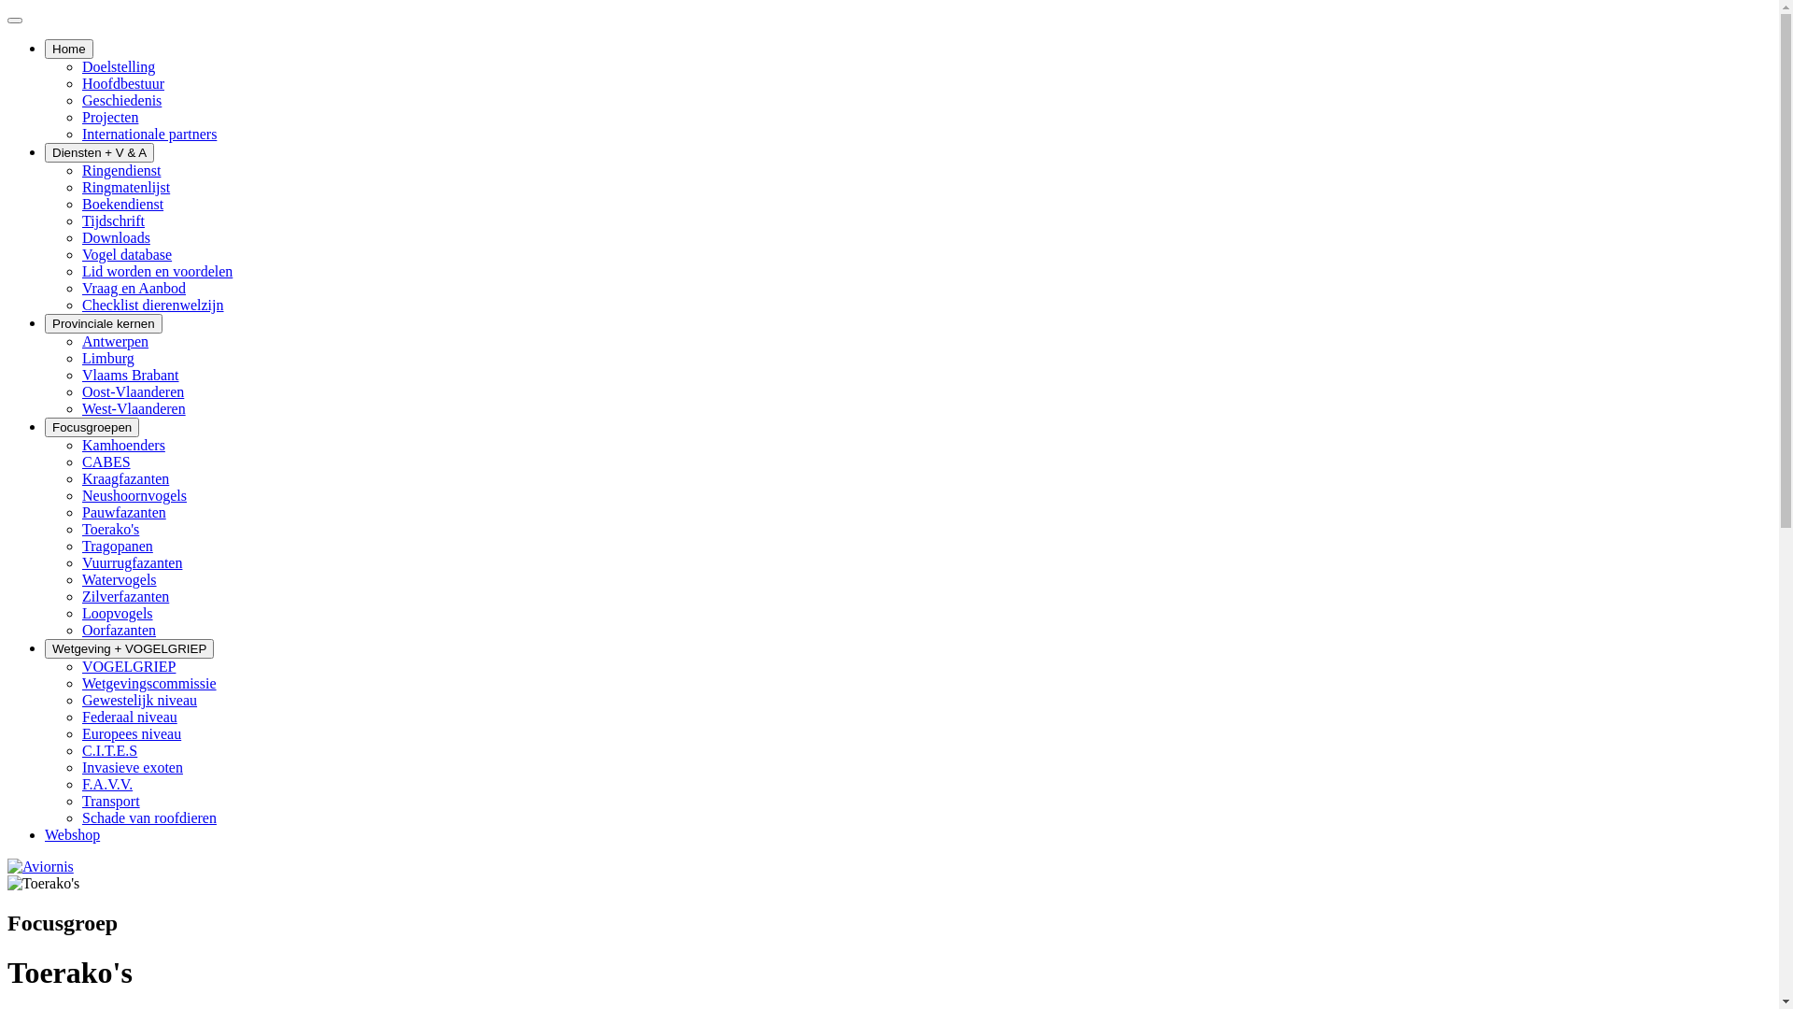  Describe the element at coordinates (118, 613) in the screenshot. I see `Loopvogels` at that location.